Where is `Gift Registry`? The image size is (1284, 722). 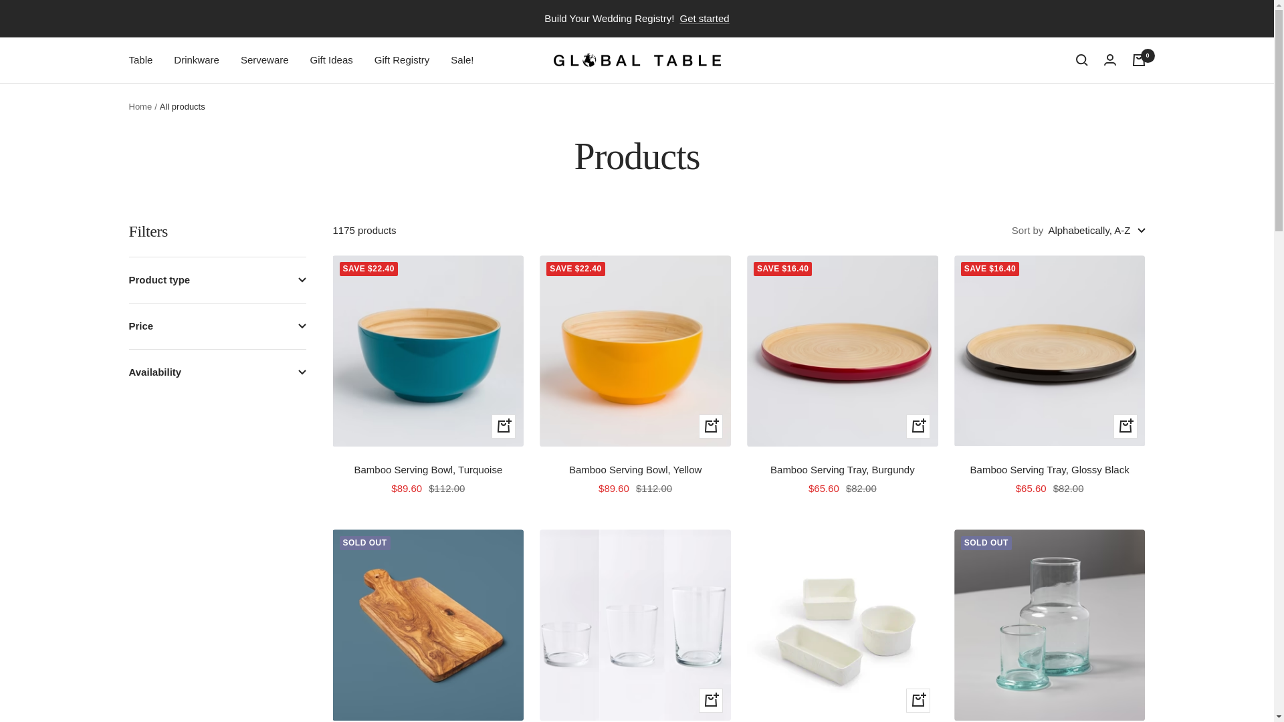
Gift Registry is located at coordinates (403, 59).